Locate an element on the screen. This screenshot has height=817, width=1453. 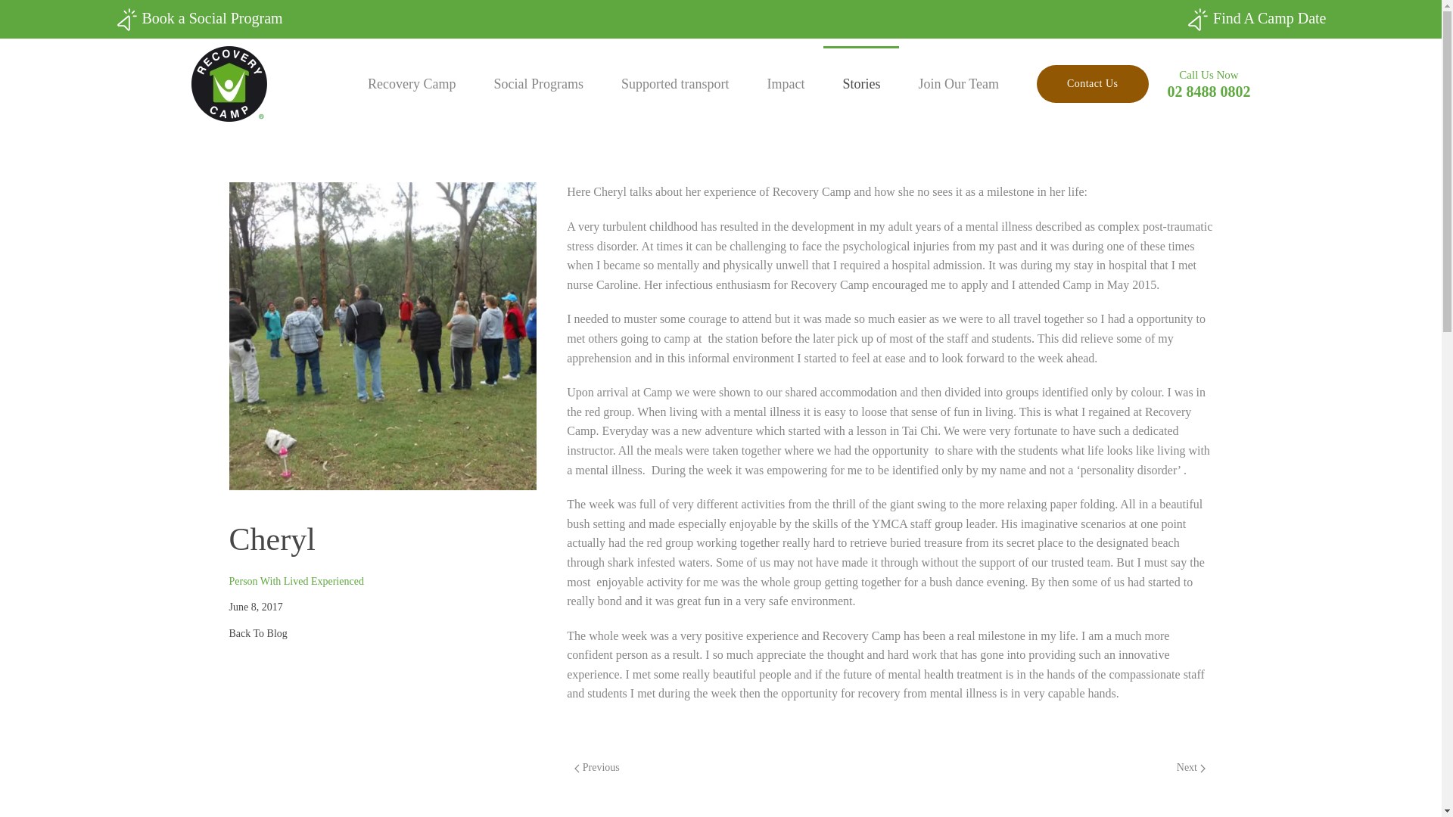
Join Our Team is located at coordinates (958, 83).